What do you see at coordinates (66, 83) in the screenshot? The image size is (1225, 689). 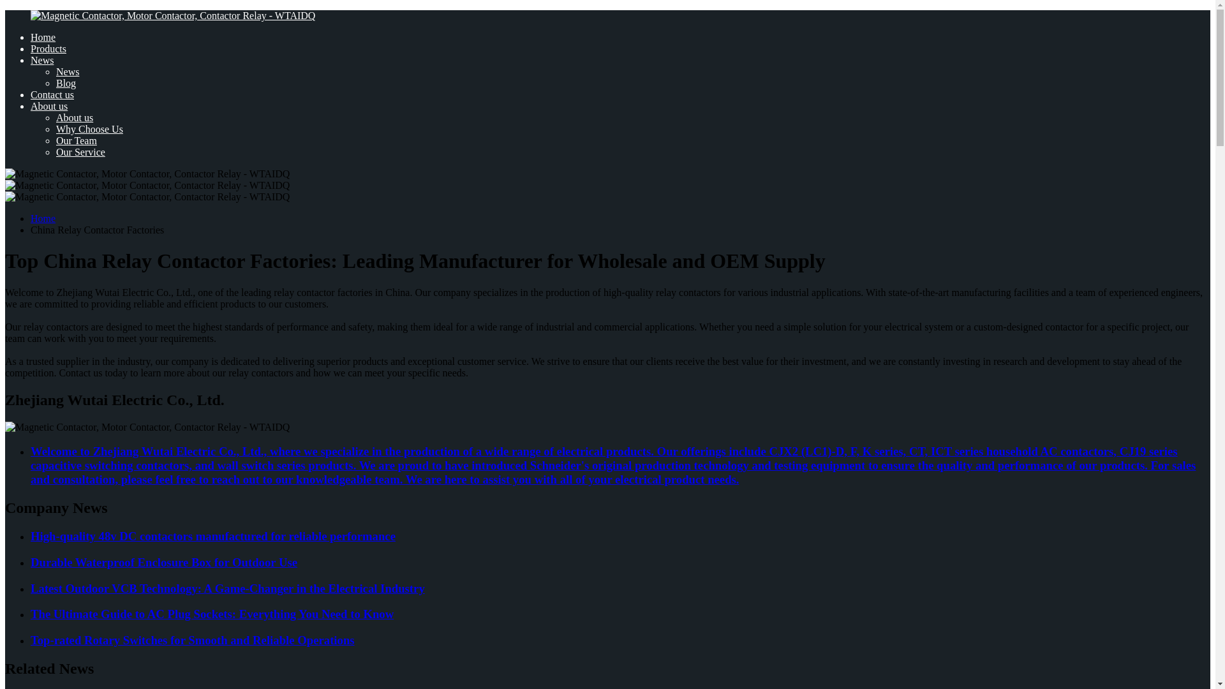 I see `Blog` at bounding box center [66, 83].